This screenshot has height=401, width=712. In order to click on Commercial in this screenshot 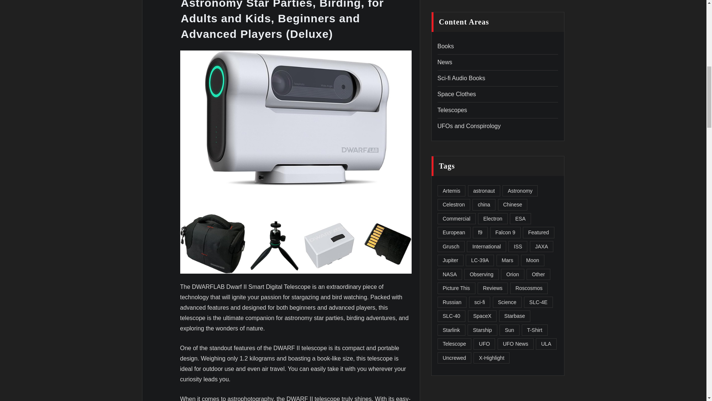, I will do `click(456, 218)`.